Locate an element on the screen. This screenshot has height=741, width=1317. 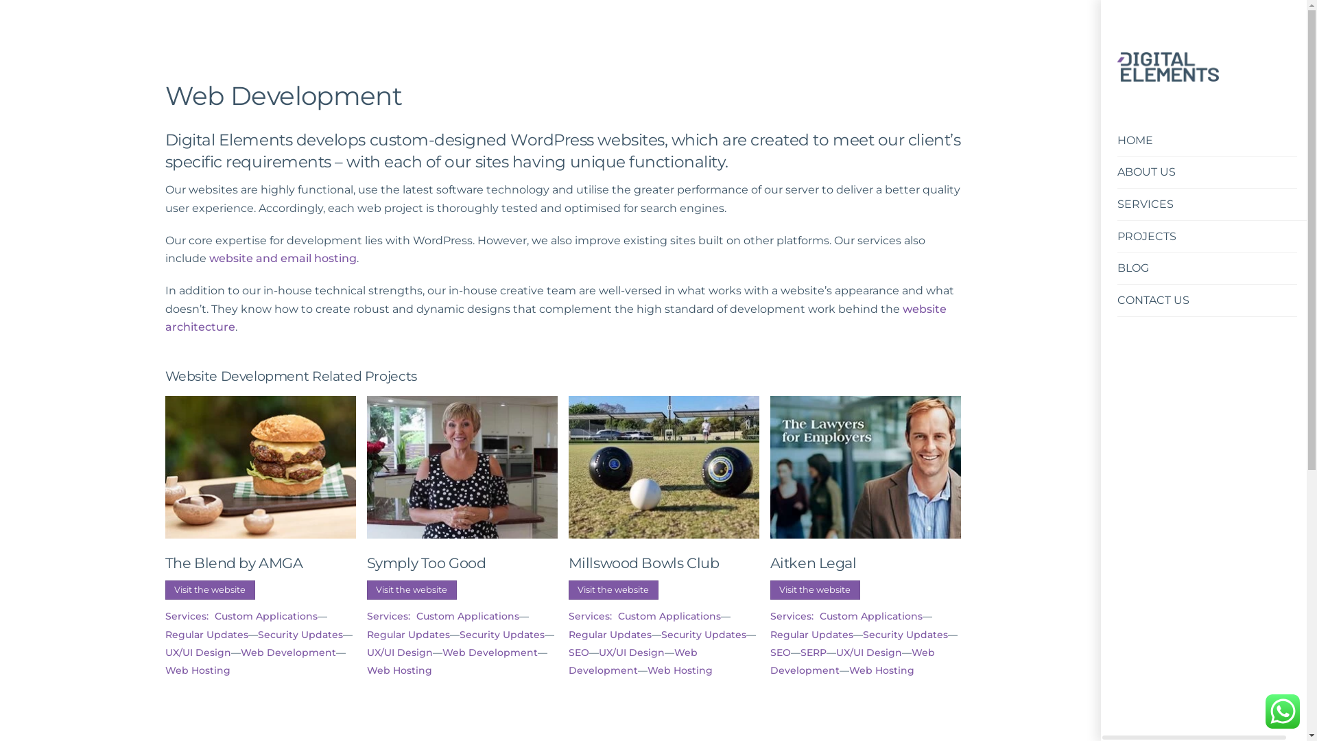
Web Development is located at coordinates (633, 661).